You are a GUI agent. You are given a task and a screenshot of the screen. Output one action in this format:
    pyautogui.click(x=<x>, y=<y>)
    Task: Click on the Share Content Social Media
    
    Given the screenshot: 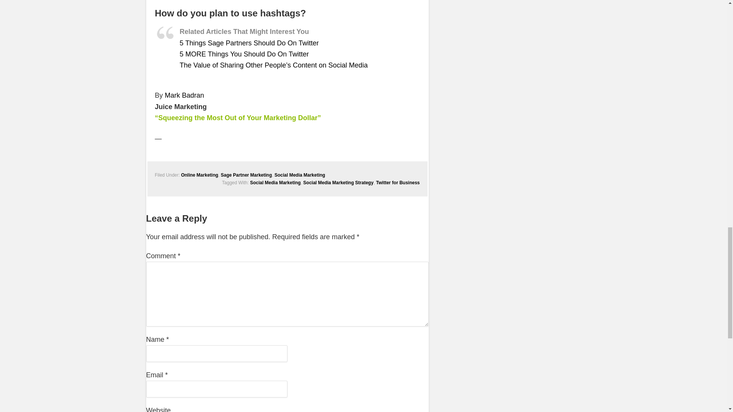 What is the action you would take?
    pyautogui.click(x=273, y=65)
    